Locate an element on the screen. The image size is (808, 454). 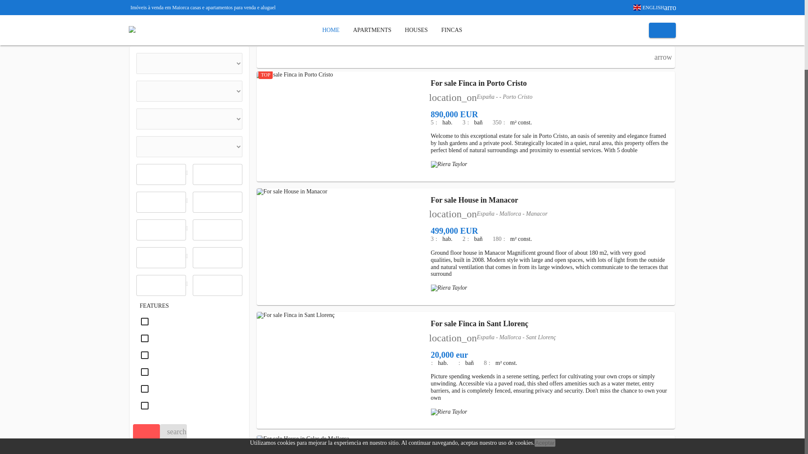
APARTMENTS is located at coordinates (372, 30).